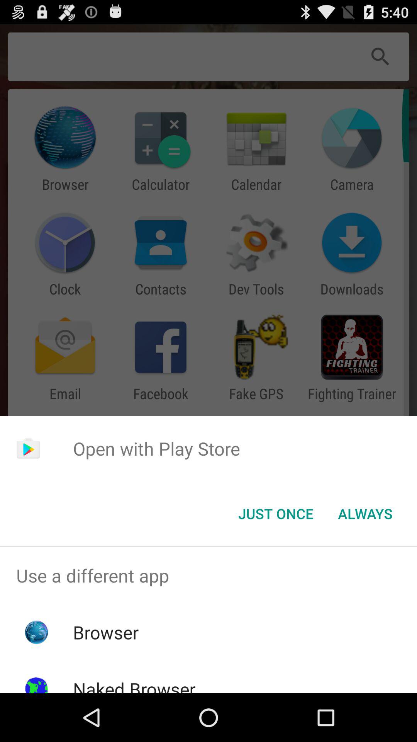 The width and height of the screenshot is (417, 742). I want to click on launch the just once item, so click(276, 514).